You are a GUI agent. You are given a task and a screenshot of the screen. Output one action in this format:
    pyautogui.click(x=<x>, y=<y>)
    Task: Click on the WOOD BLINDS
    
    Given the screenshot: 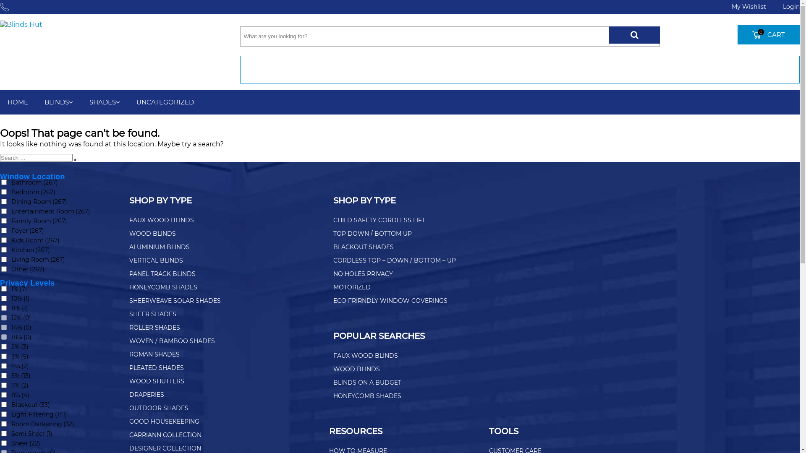 What is the action you would take?
    pyautogui.click(x=357, y=369)
    